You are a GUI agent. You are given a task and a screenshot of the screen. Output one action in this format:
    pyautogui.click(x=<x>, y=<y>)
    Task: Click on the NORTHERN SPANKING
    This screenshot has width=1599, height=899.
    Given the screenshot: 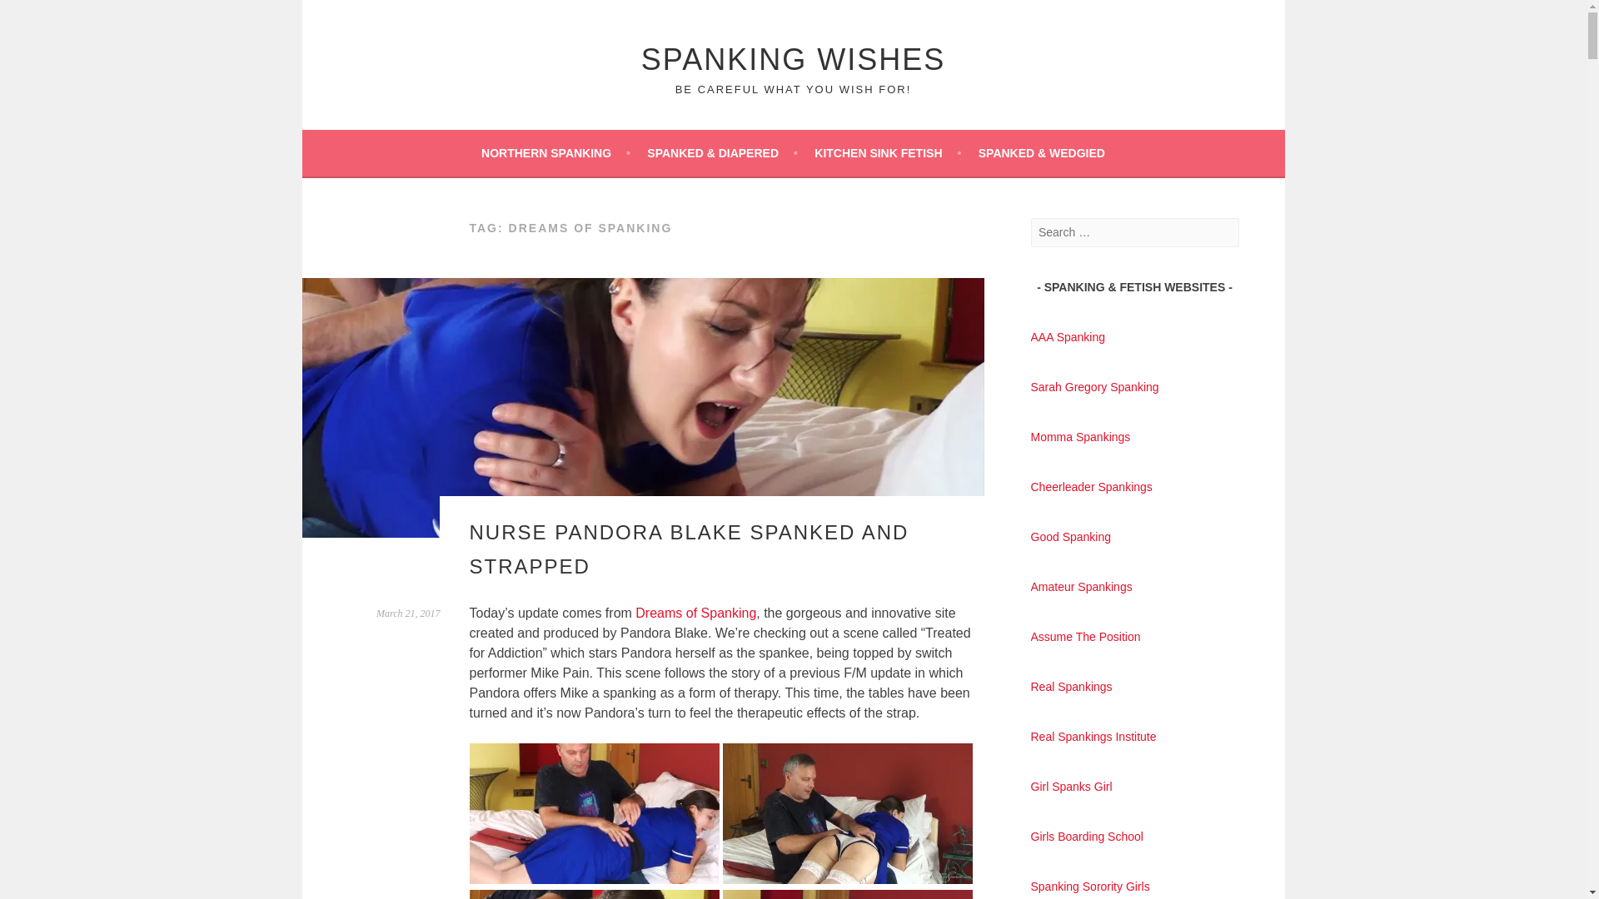 What is the action you would take?
    pyautogui.click(x=555, y=152)
    